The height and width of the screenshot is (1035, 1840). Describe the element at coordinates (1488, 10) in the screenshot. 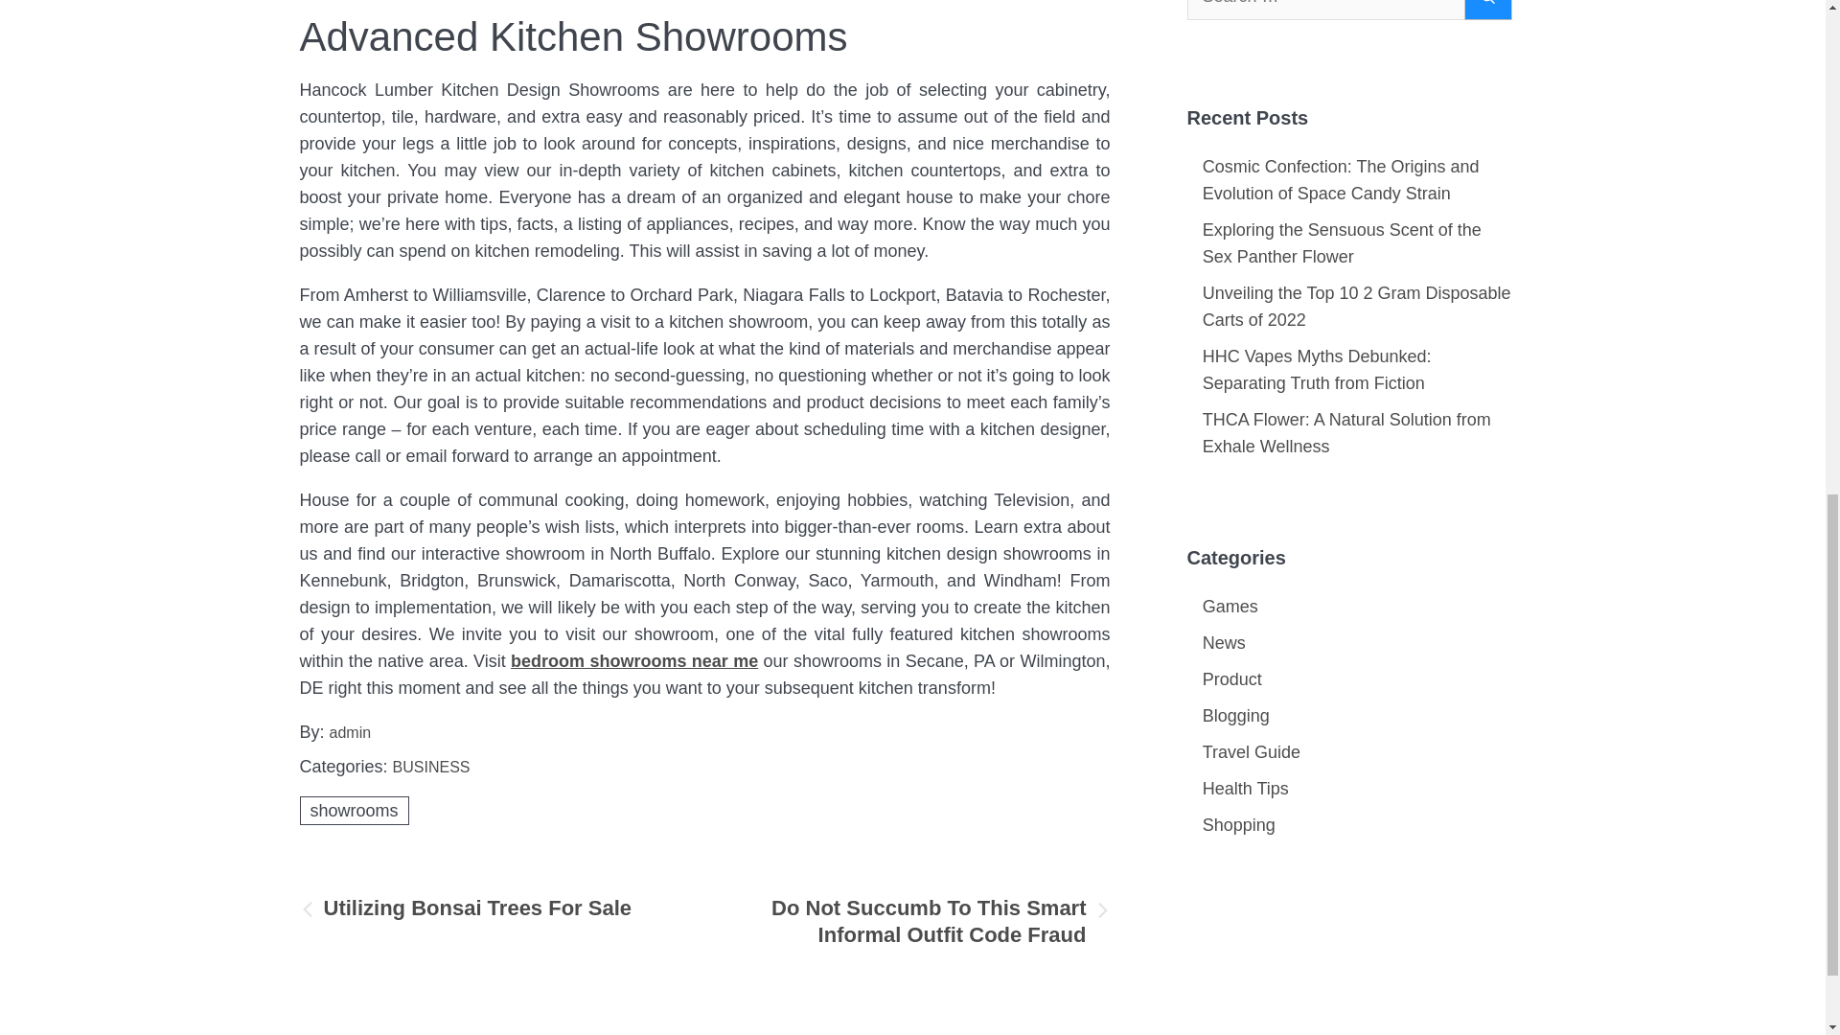

I see `Search` at that location.